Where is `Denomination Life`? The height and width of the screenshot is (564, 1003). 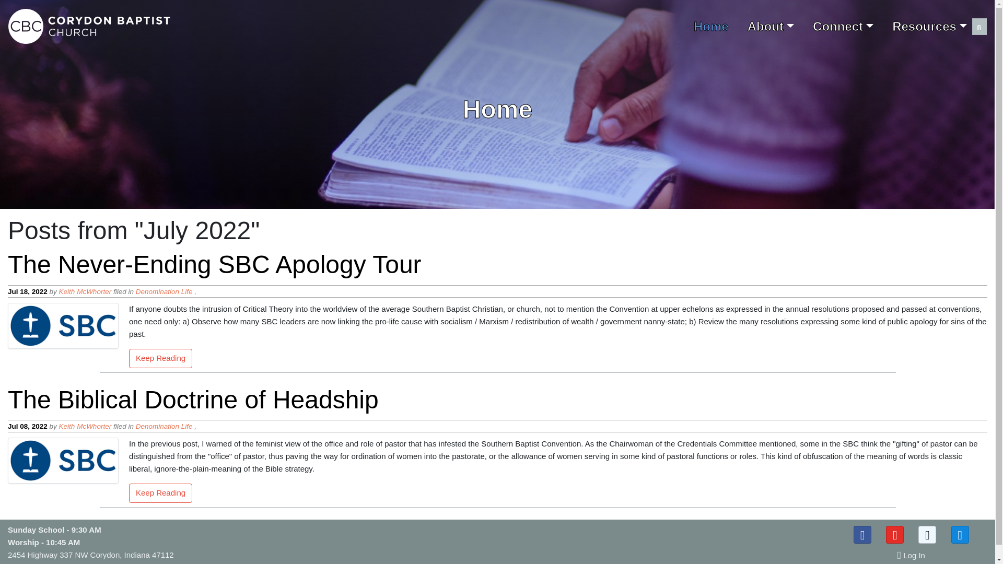 Denomination Life is located at coordinates (164, 426).